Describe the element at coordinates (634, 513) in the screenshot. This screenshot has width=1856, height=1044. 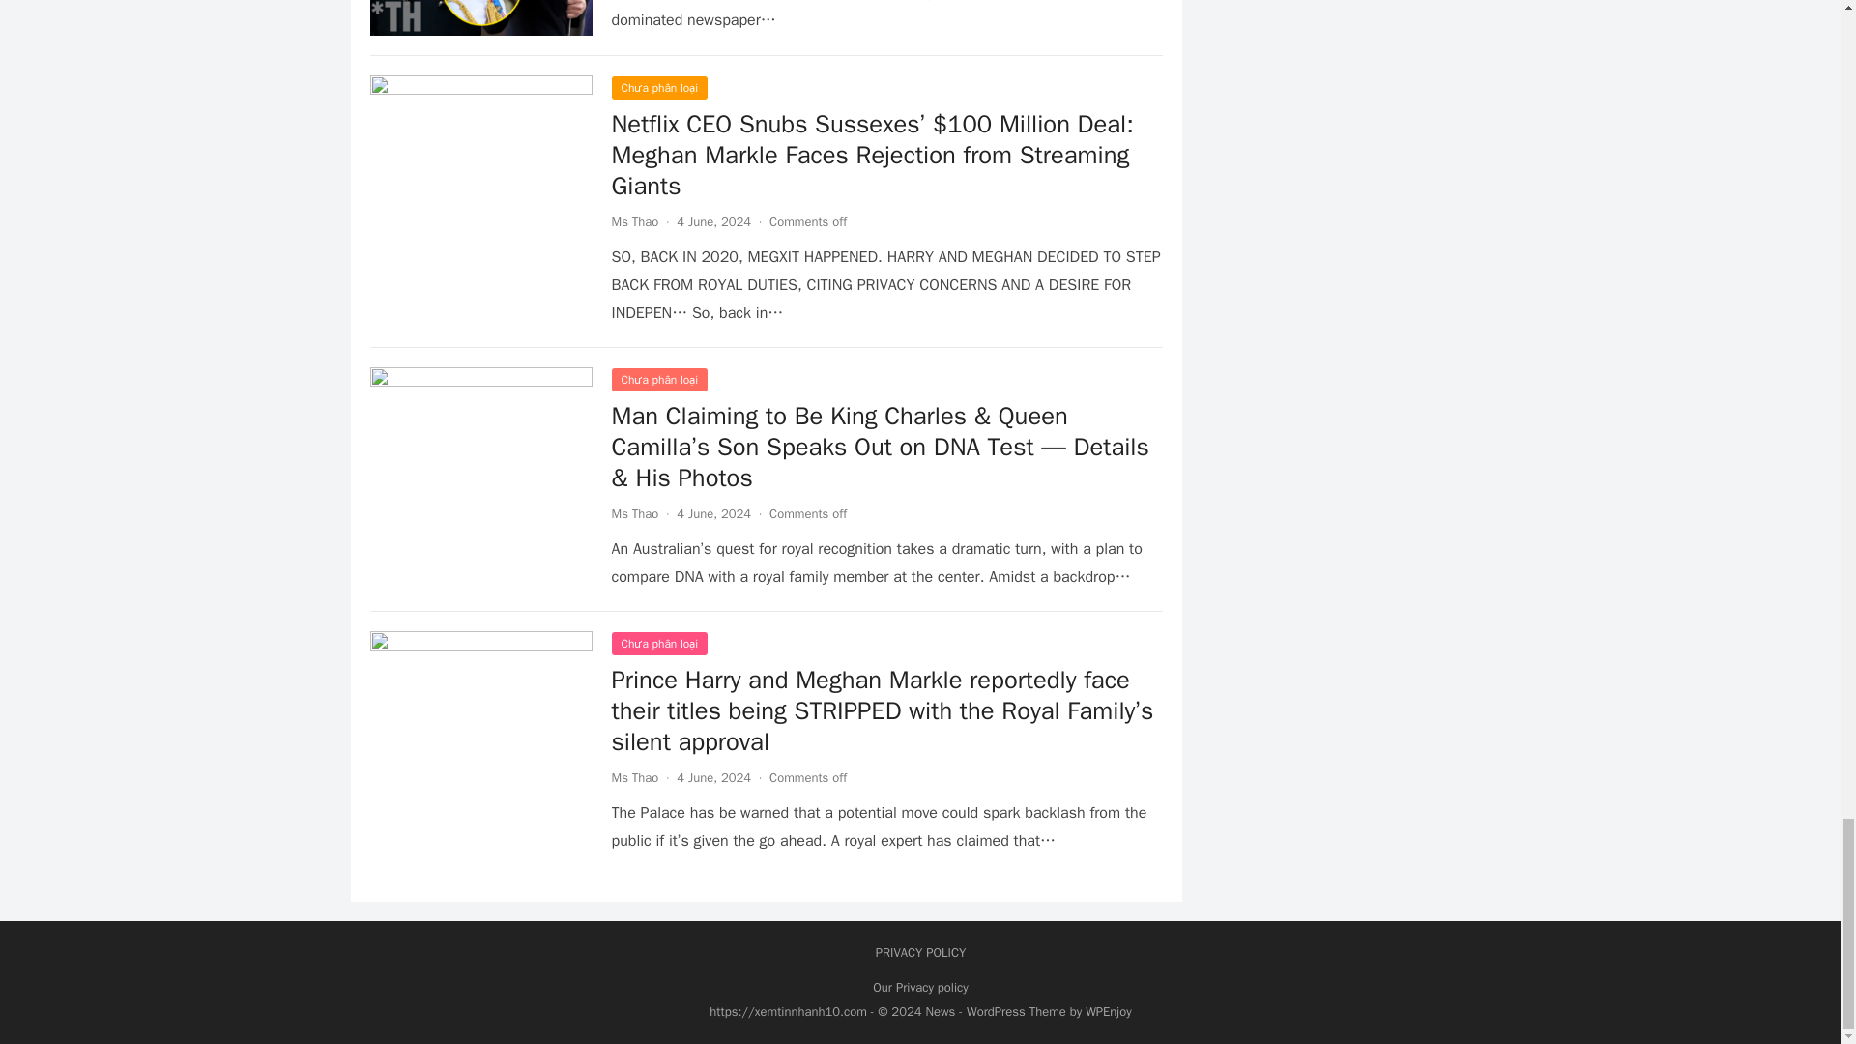
I see `Posts by Ms Thao` at that location.